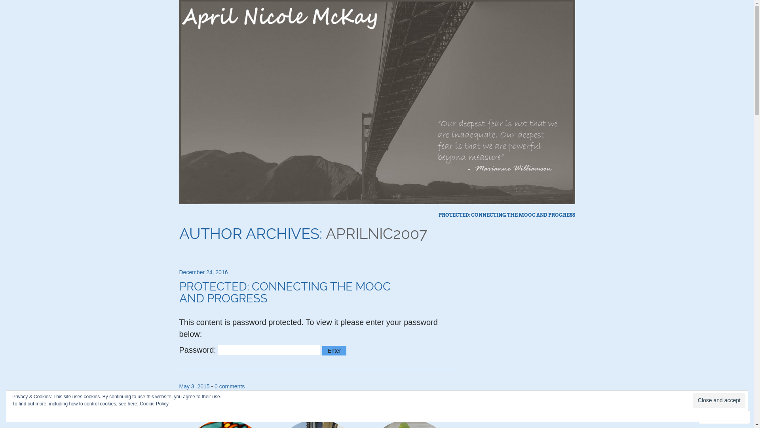 This screenshot has height=428, width=760. Describe the element at coordinates (376, 234) in the screenshot. I see `APRILNIC2007` at that location.